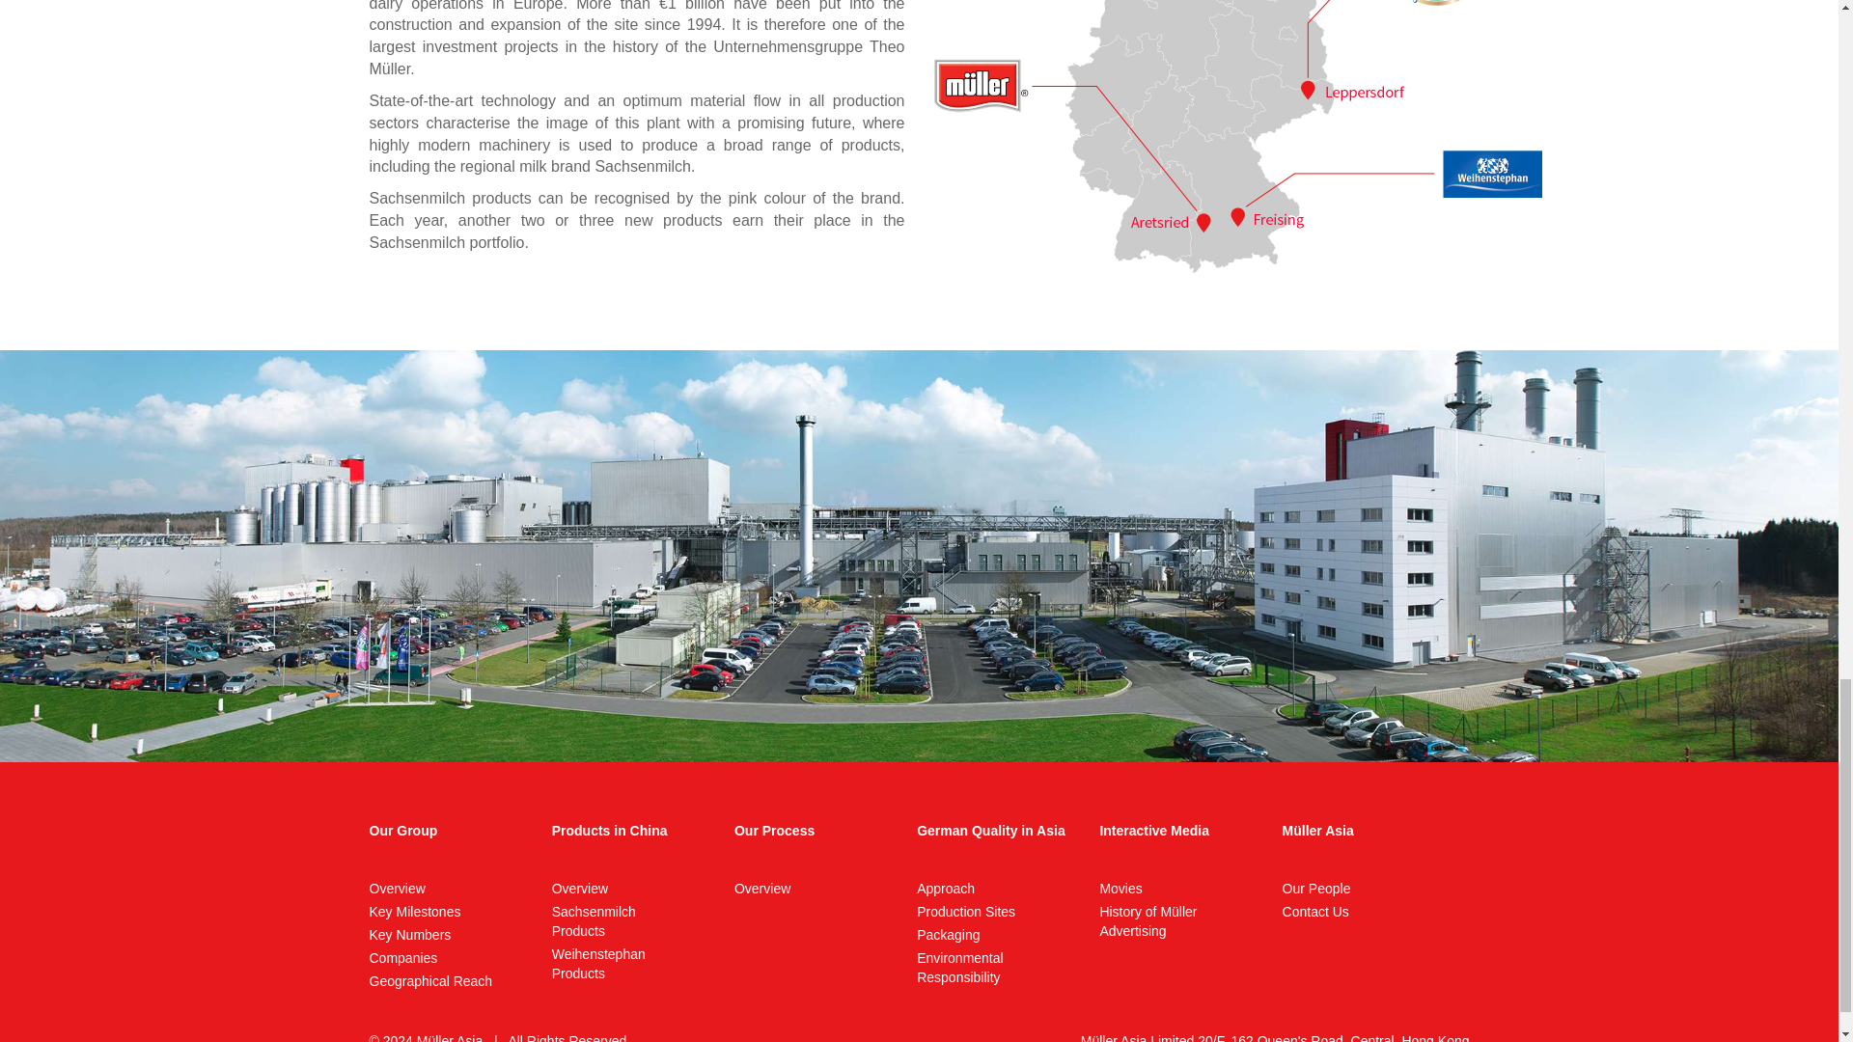 The width and height of the screenshot is (1853, 1042). I want to click on Interactive Media, so click(598, 963).